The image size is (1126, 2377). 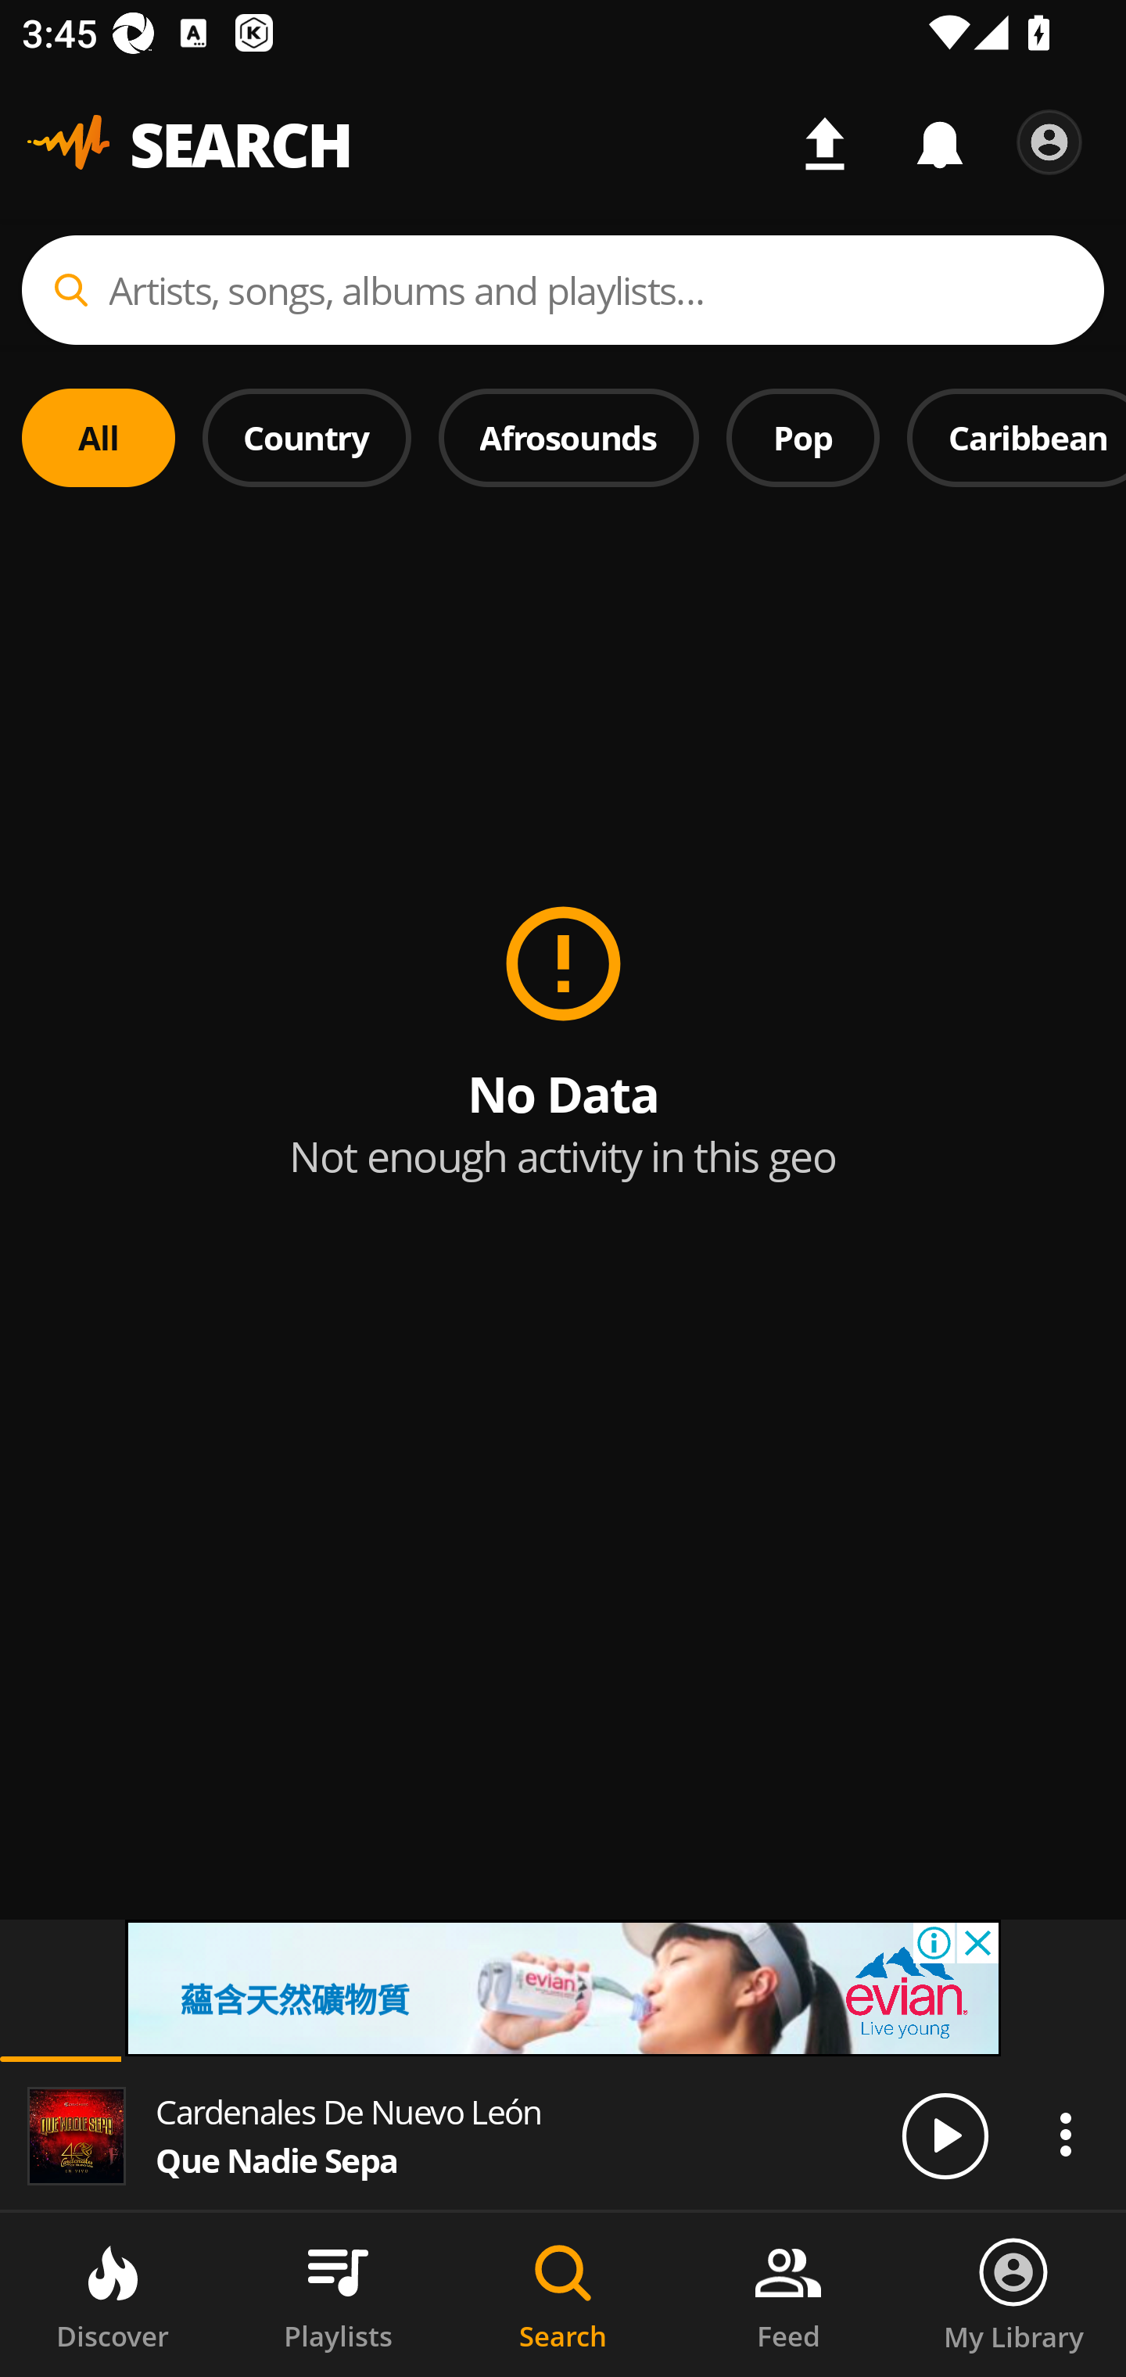 I want to click on Country, so click(x=307, y=437).